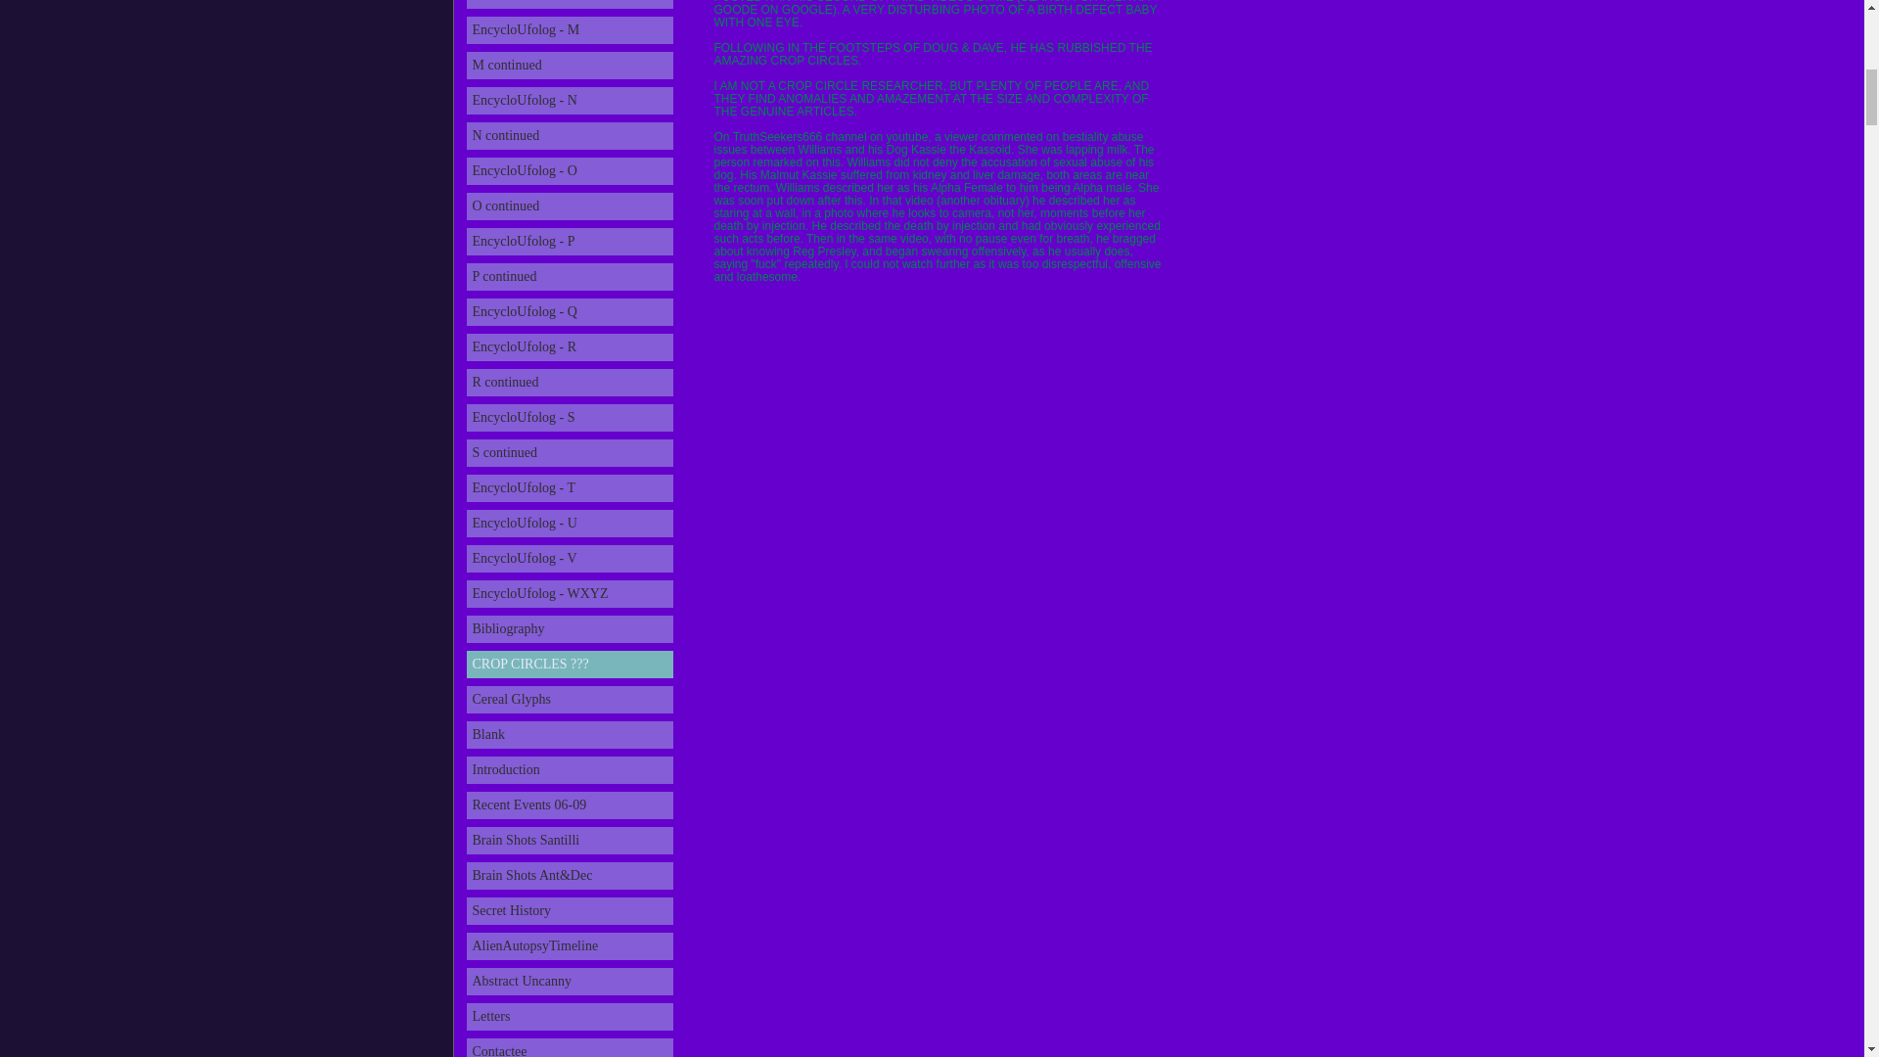 The width and height of the screenshot is (1879, 1057). Describe the element at coordinates (570, 347) in the screenshot. I see `EncycloUfolog - R` at that location.